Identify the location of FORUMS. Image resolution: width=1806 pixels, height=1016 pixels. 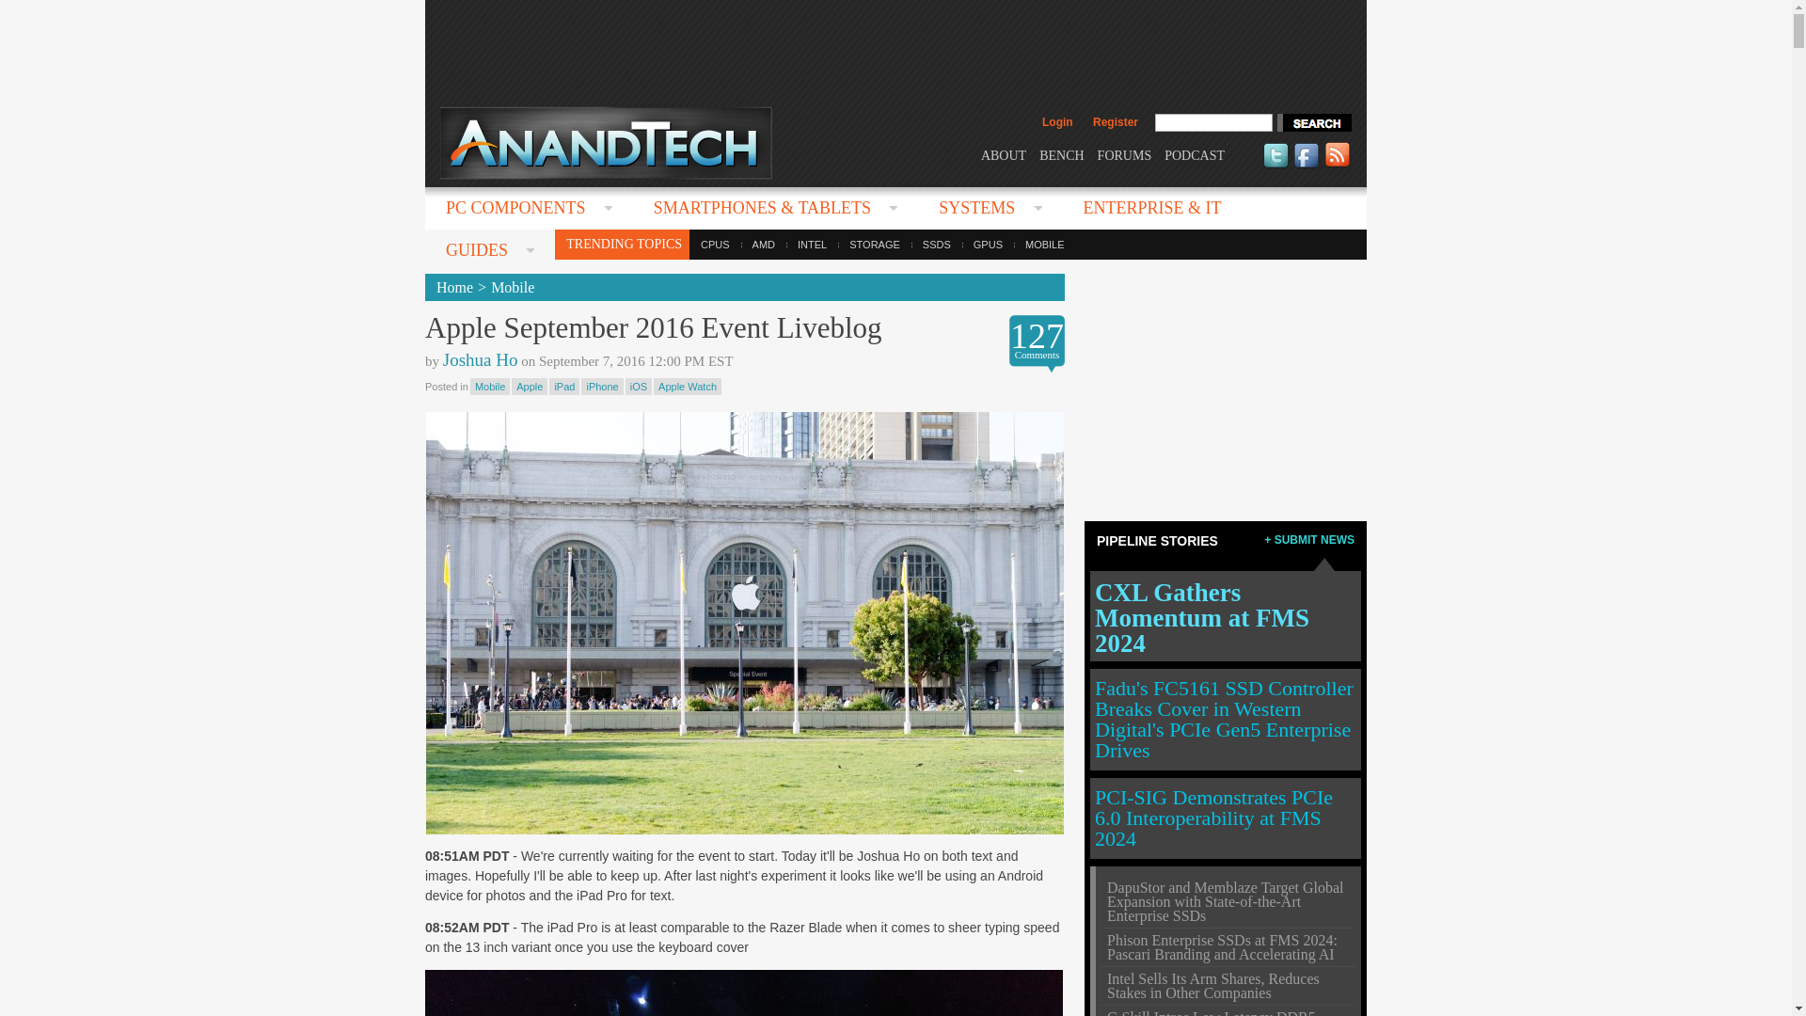
(1125, 154).